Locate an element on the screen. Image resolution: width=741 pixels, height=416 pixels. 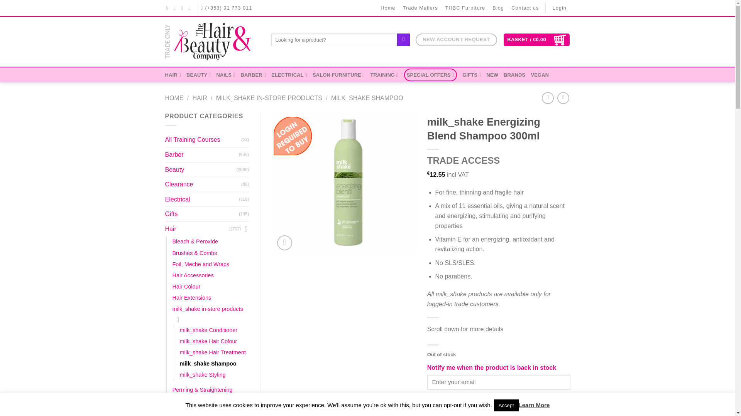
Zoom is located at coordinates (284, 243).